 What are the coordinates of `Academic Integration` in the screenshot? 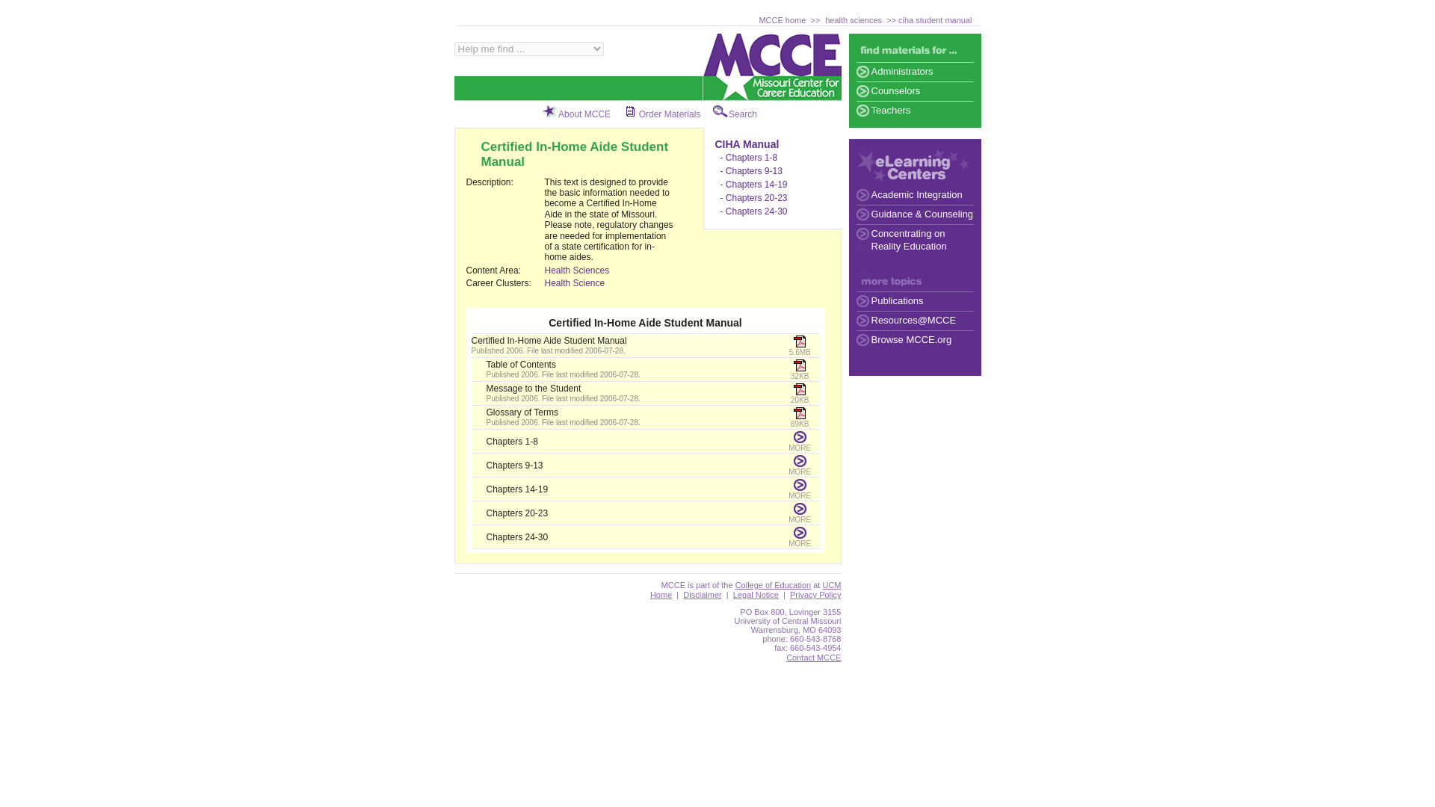 It's located at (915, 195).